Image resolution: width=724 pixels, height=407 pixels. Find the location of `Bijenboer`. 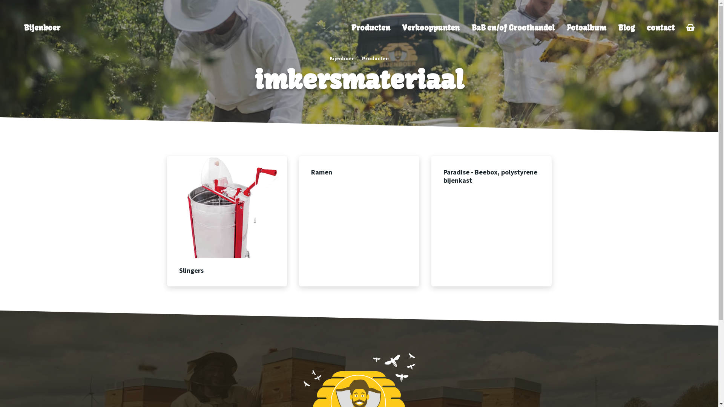

Bijenboer is located at coordinates (342, 58).